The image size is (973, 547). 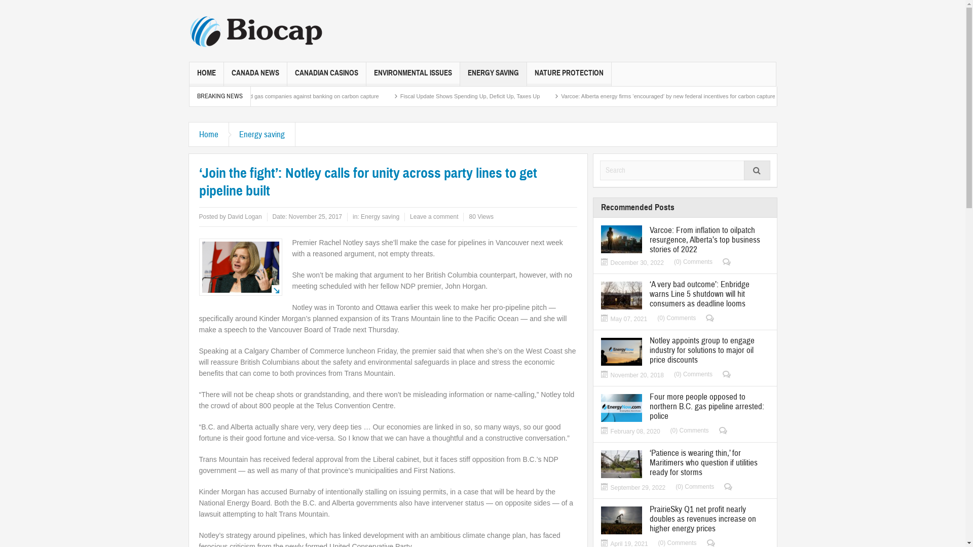 I want to click on ENVIRONMENTAL ISSUES, so click(x=413, y=74).